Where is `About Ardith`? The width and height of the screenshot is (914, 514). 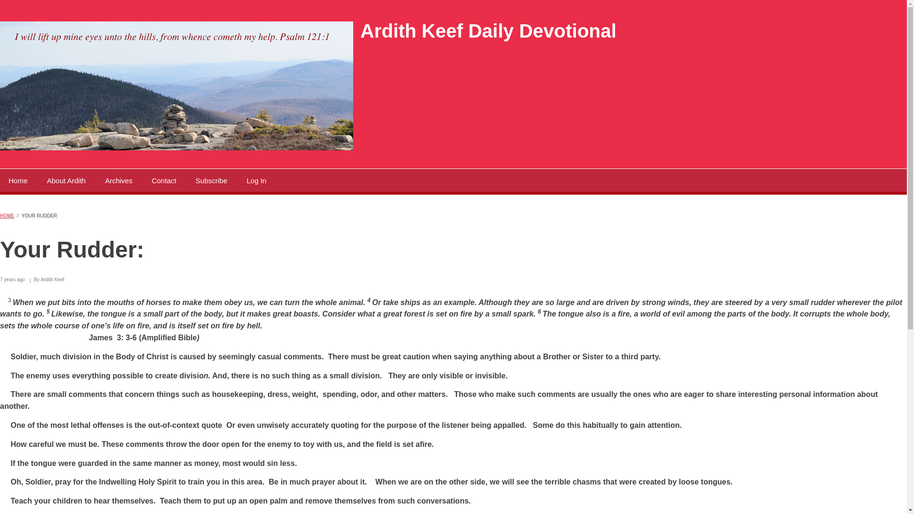
About Ardith is located at coordinates (66, 180).